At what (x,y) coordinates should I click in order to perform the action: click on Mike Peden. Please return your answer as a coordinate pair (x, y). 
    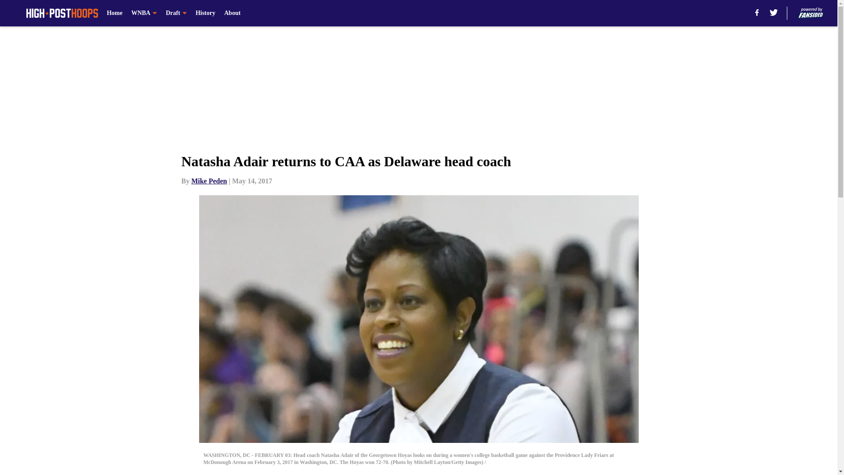
    Looking at the image, I should click on (209, 181).